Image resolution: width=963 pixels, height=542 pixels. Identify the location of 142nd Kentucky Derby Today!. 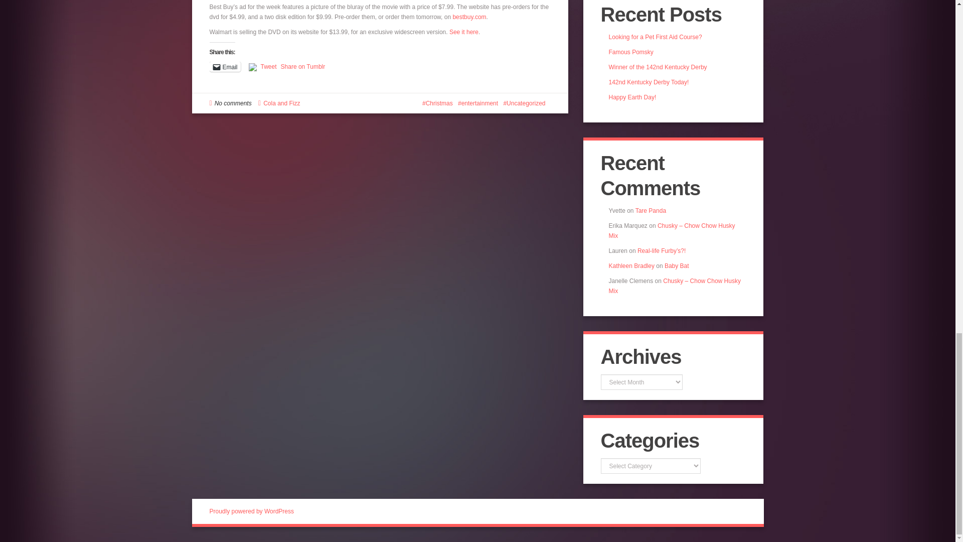
(649, 82).